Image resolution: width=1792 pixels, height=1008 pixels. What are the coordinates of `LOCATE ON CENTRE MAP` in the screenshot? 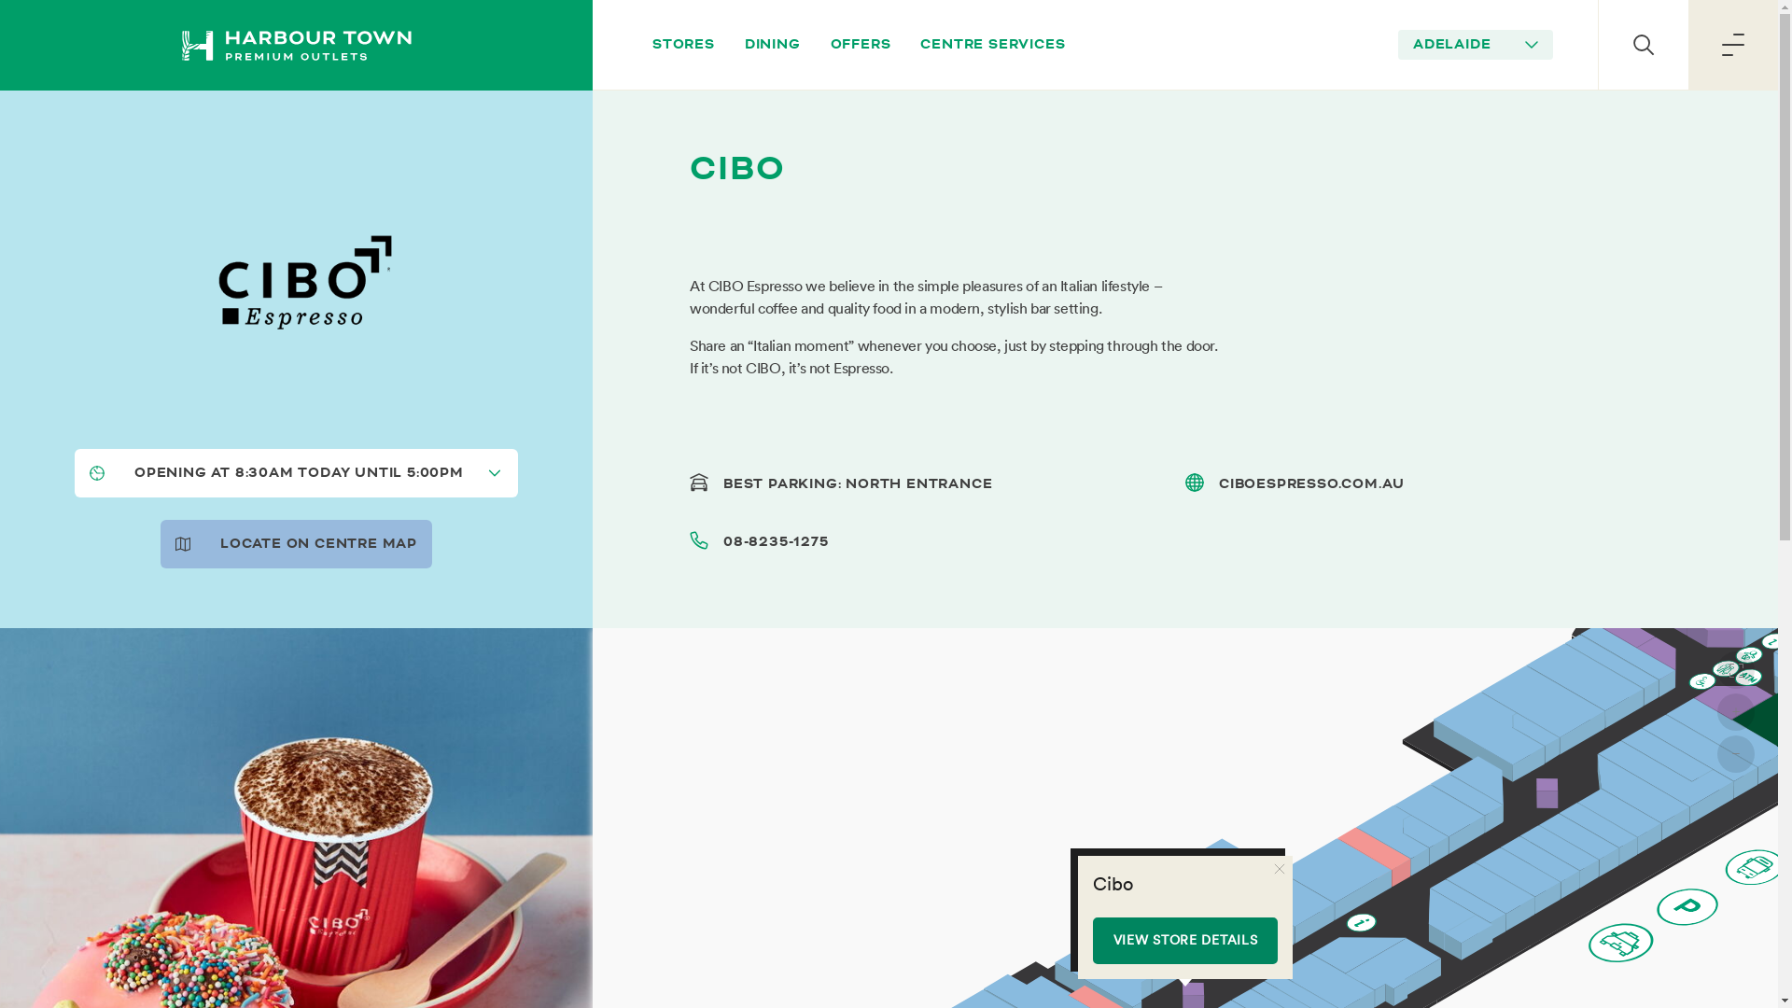 It's located at (297, 544).